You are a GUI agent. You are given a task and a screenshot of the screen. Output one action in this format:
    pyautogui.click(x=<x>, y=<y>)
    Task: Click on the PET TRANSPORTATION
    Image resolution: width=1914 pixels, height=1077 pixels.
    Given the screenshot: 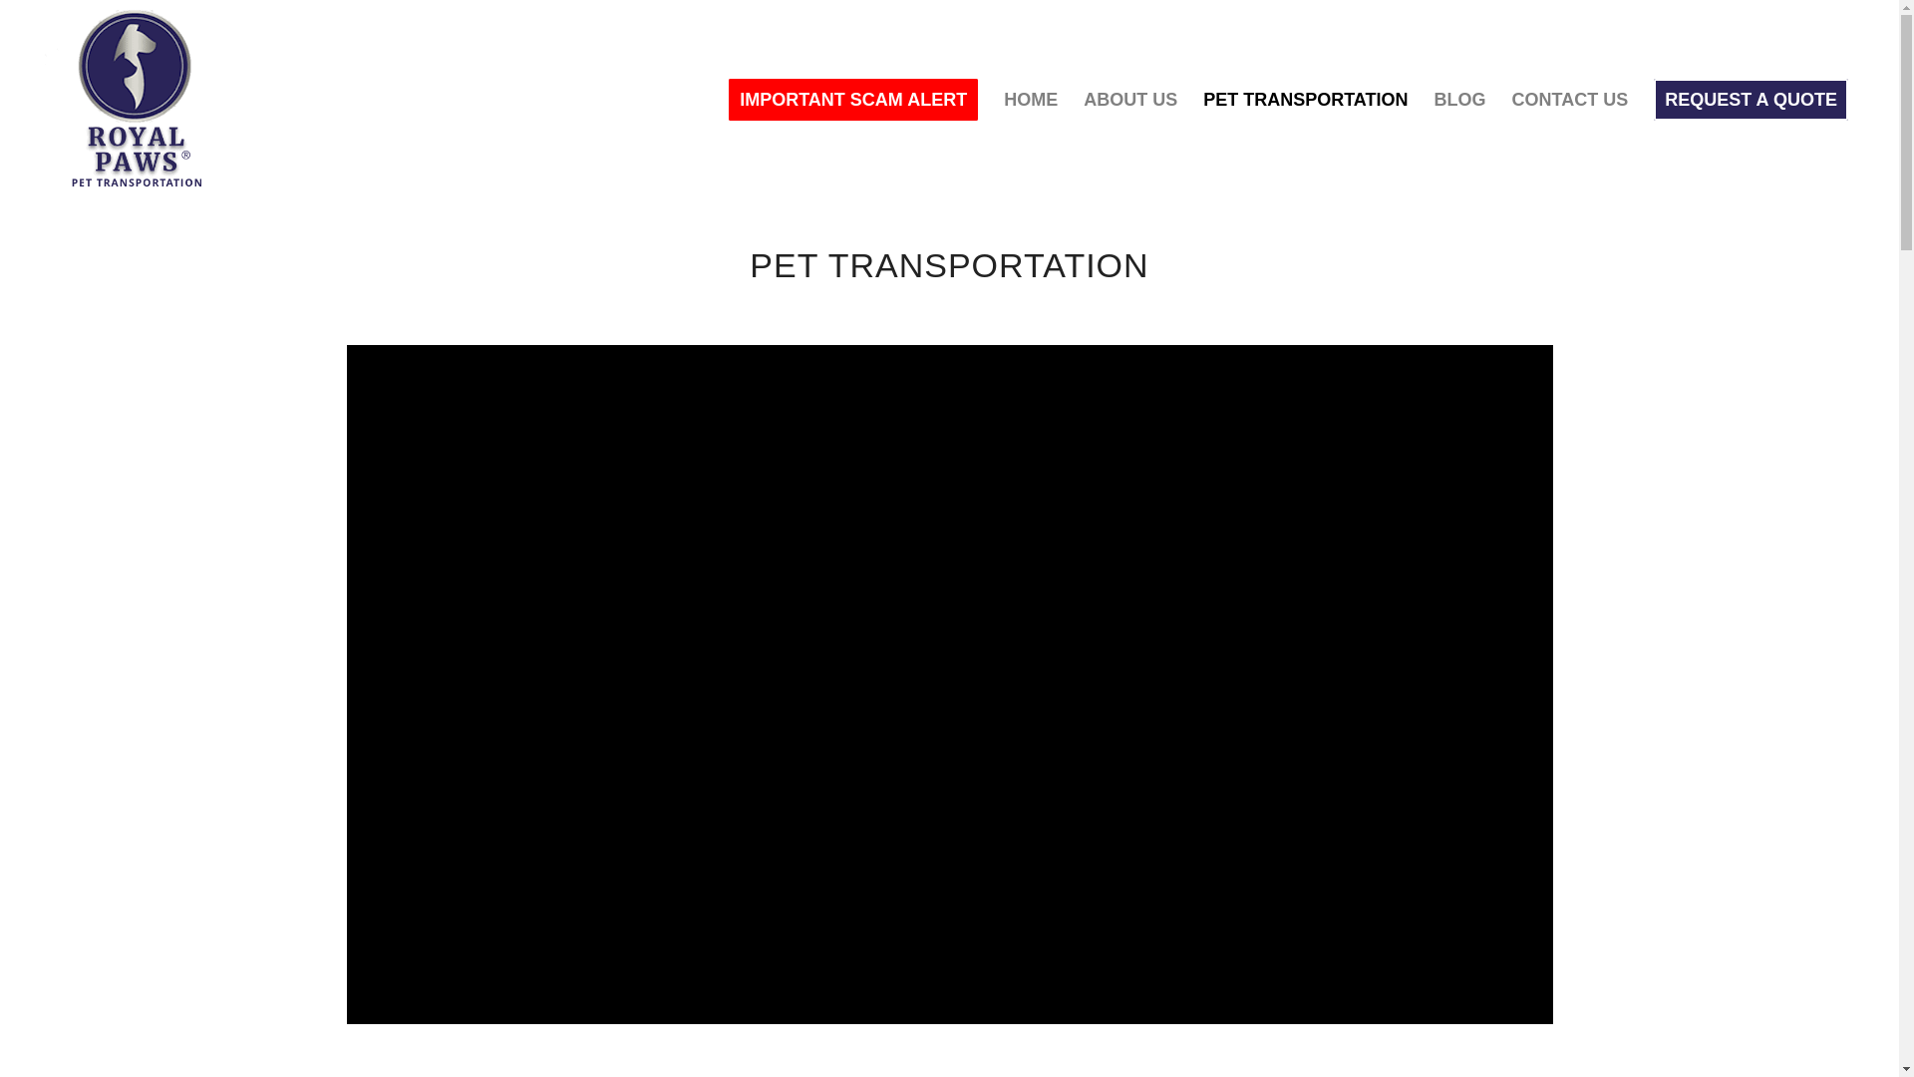 What is the action you would take?
    pyautogui.click(x=1305, y=100)
    